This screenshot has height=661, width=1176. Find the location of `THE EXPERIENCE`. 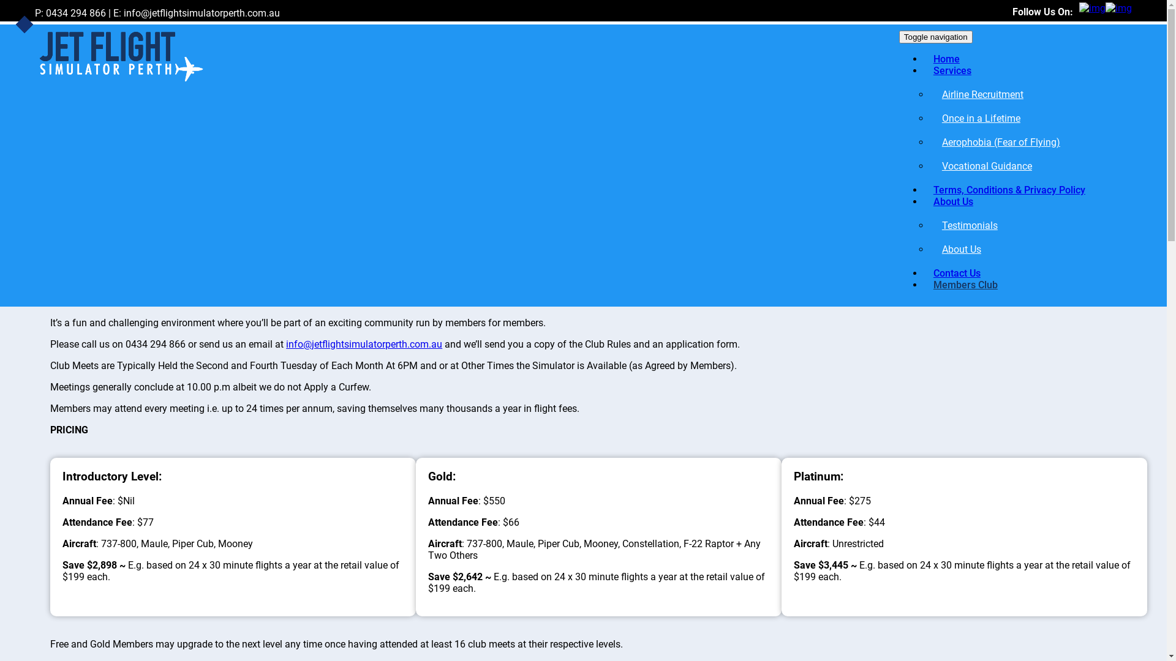

THE EXPERIENCE is located at coordinates (292, 114).